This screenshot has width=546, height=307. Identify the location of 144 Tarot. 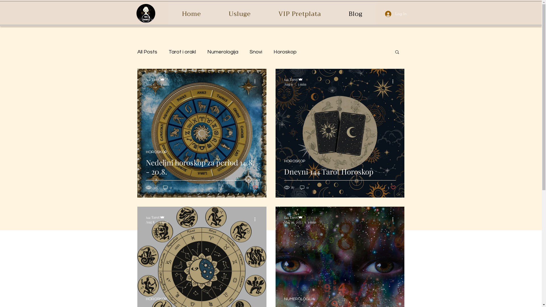
(300, 217).